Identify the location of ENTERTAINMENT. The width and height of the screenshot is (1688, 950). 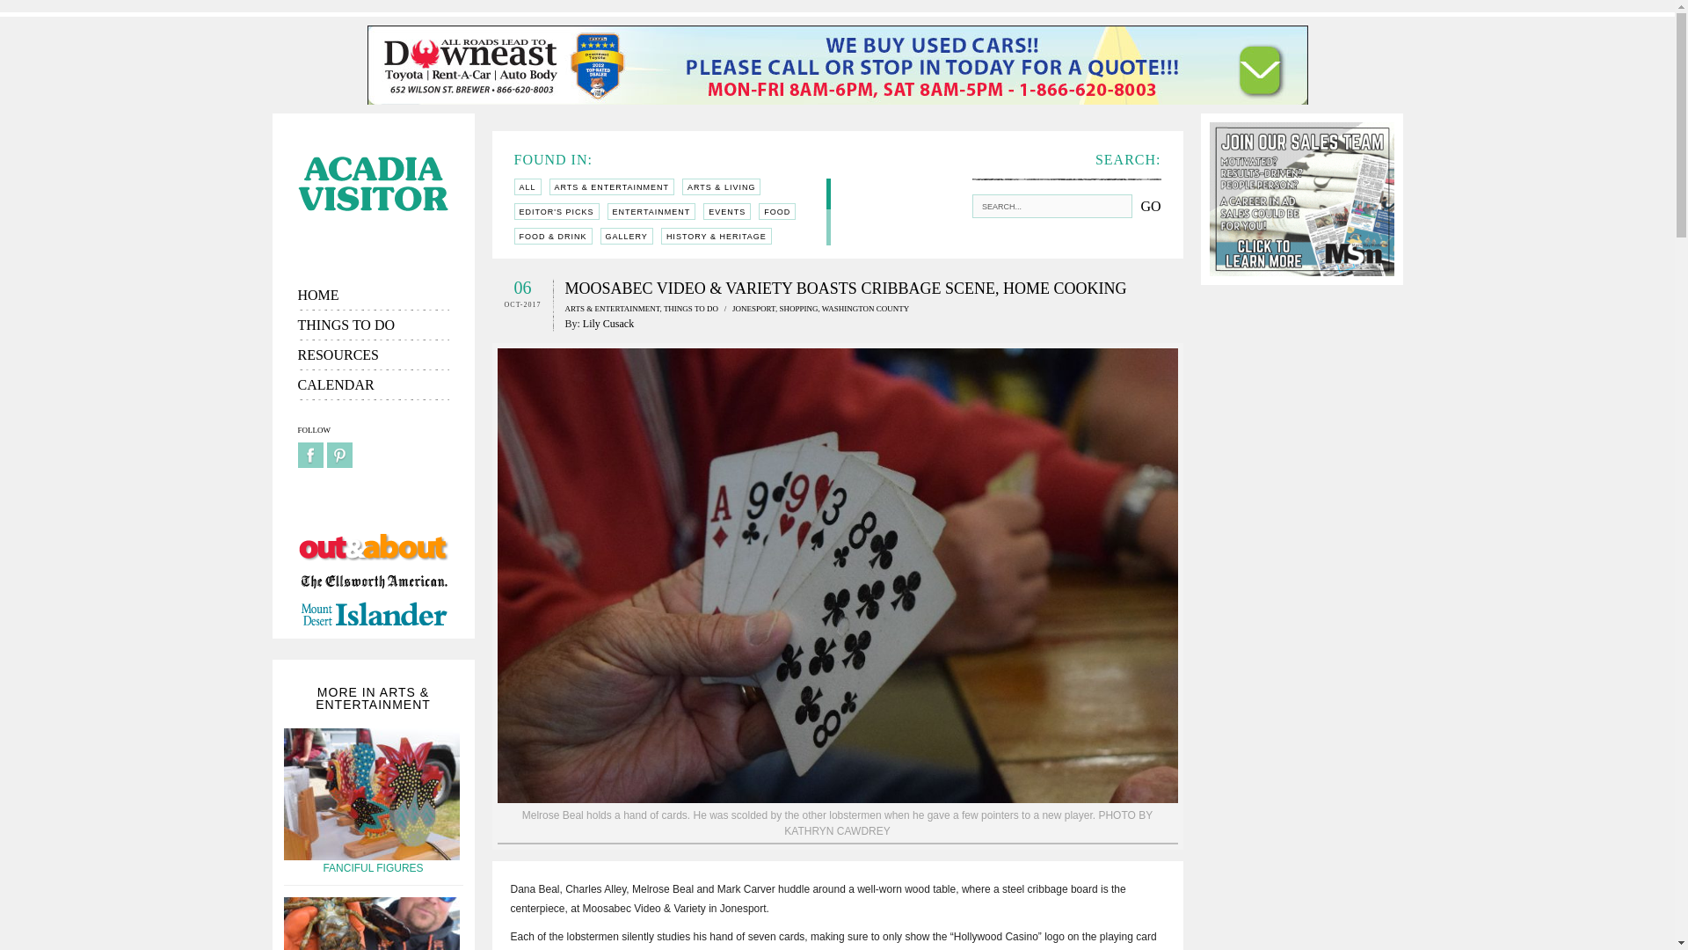
(651, 211).